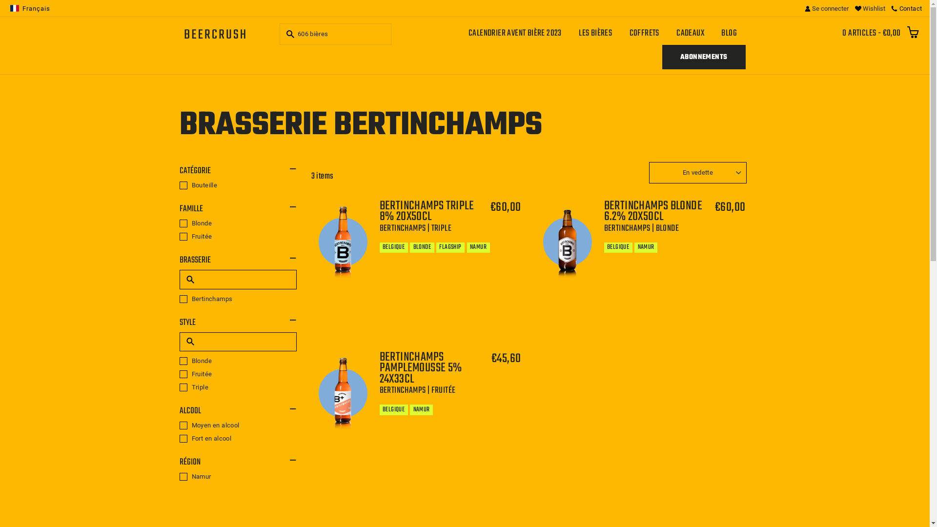 The width and height of the screenshot is (937, 527). I want to click on Ajouter au panier, so click(483, 306).